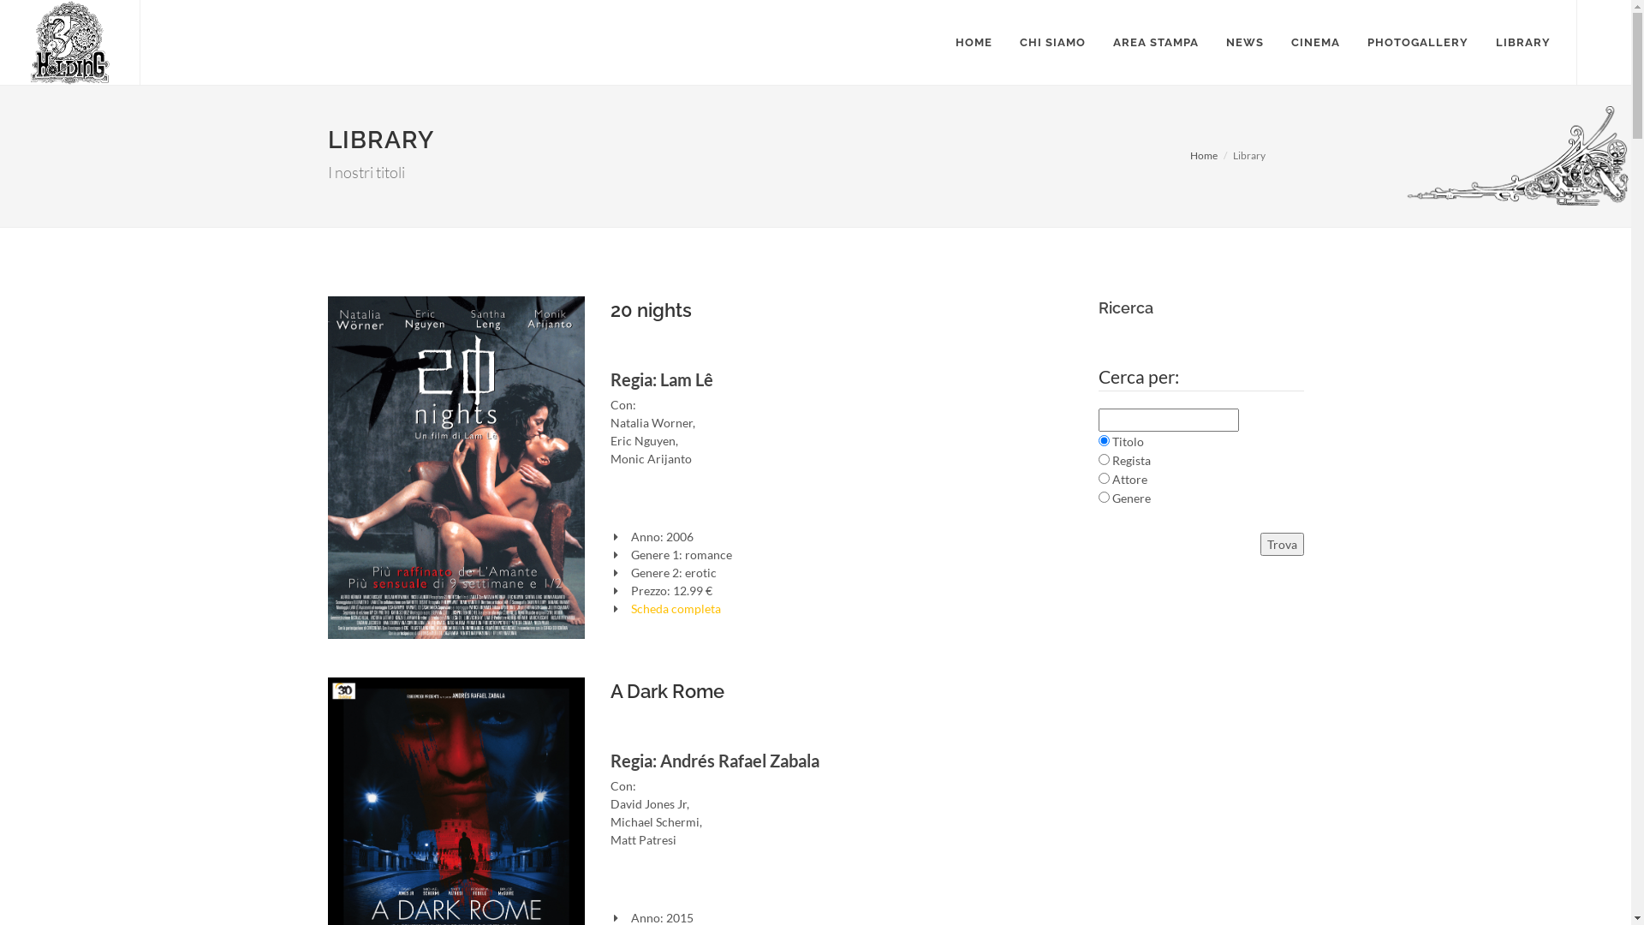 The height and width of the screenshot is (925, 1644). Describe the element at coordinates (1204, 156) in the screenshot. I see `Home` at that location.